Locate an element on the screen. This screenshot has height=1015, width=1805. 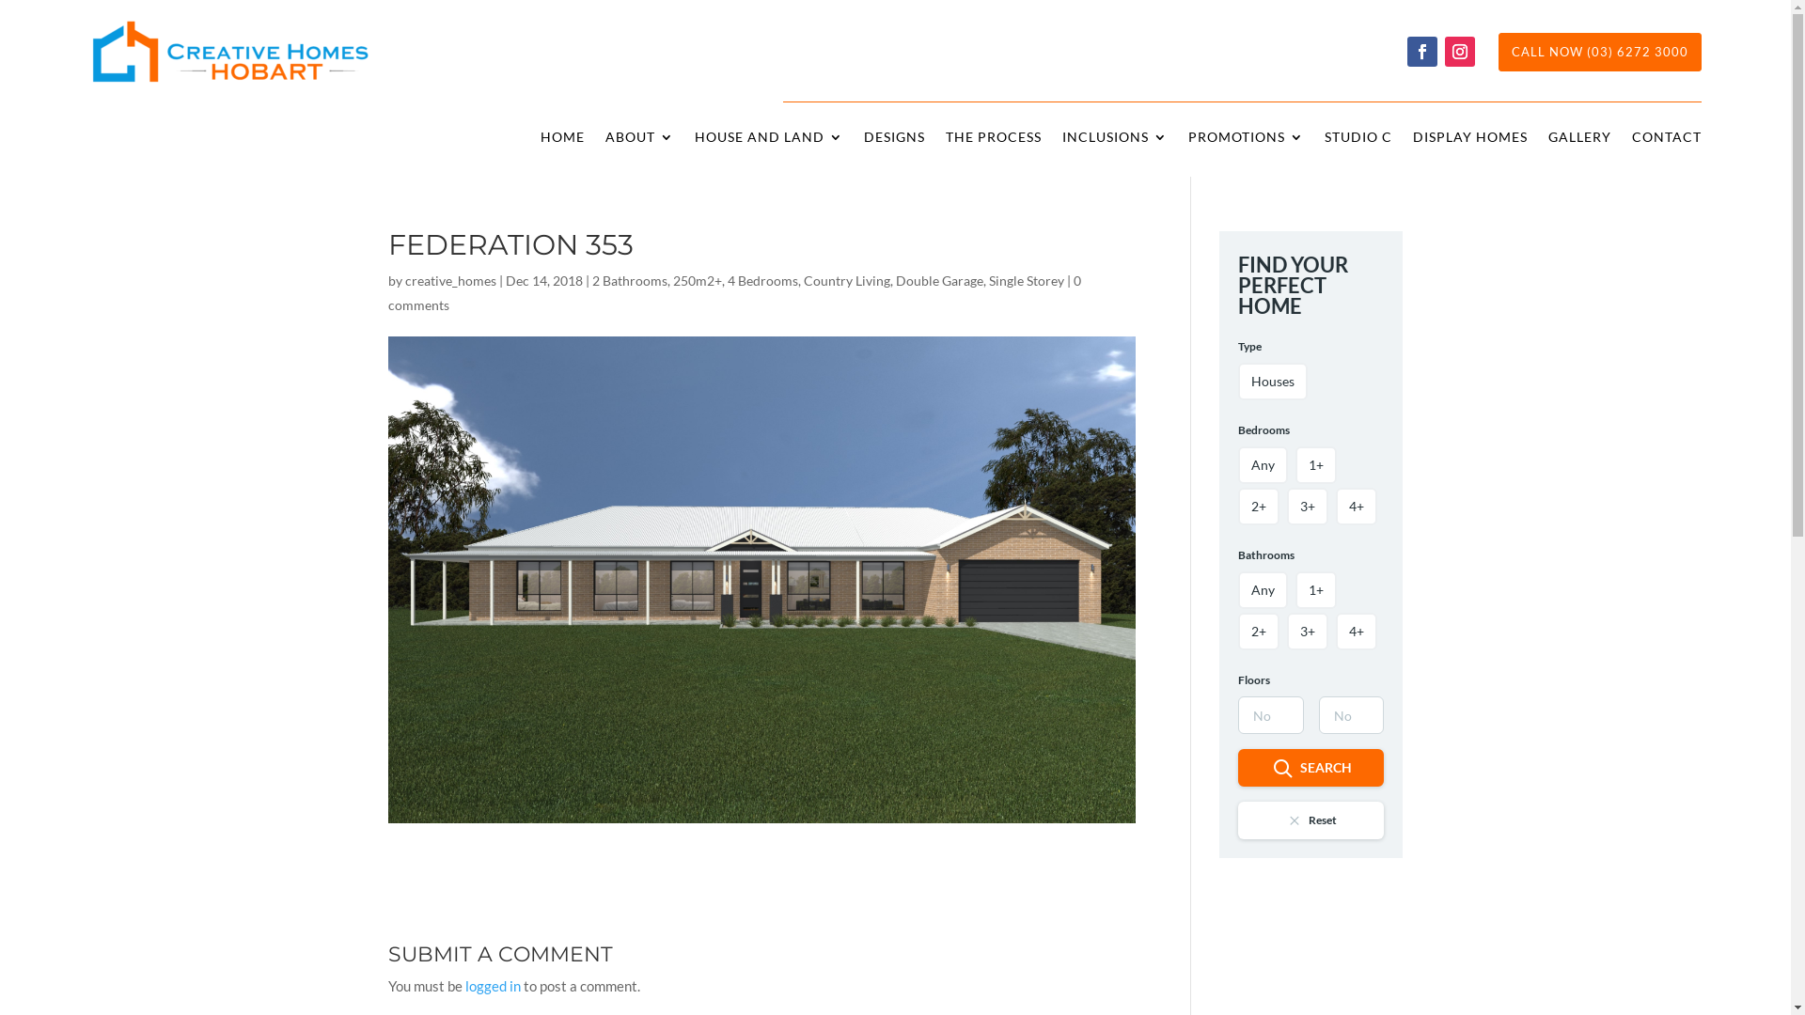
2 Bathrooms is located at coordinates (630, 280).